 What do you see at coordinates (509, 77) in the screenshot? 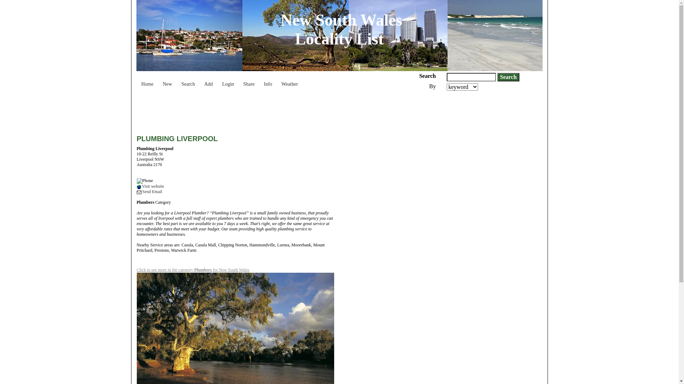
I see `Search` at bounding box center [509, 77].